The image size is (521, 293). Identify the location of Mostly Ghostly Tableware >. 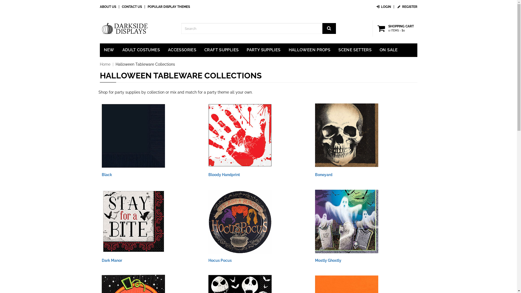
(347, 221).